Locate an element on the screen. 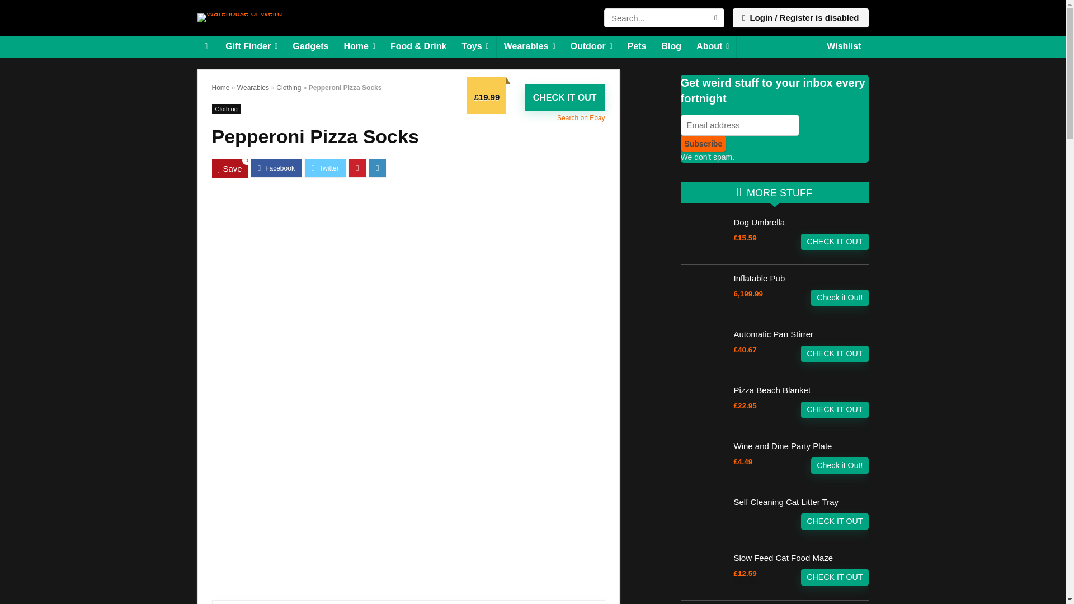 The image size is (1074, 604). Pets is located at coordinates (637, 46).